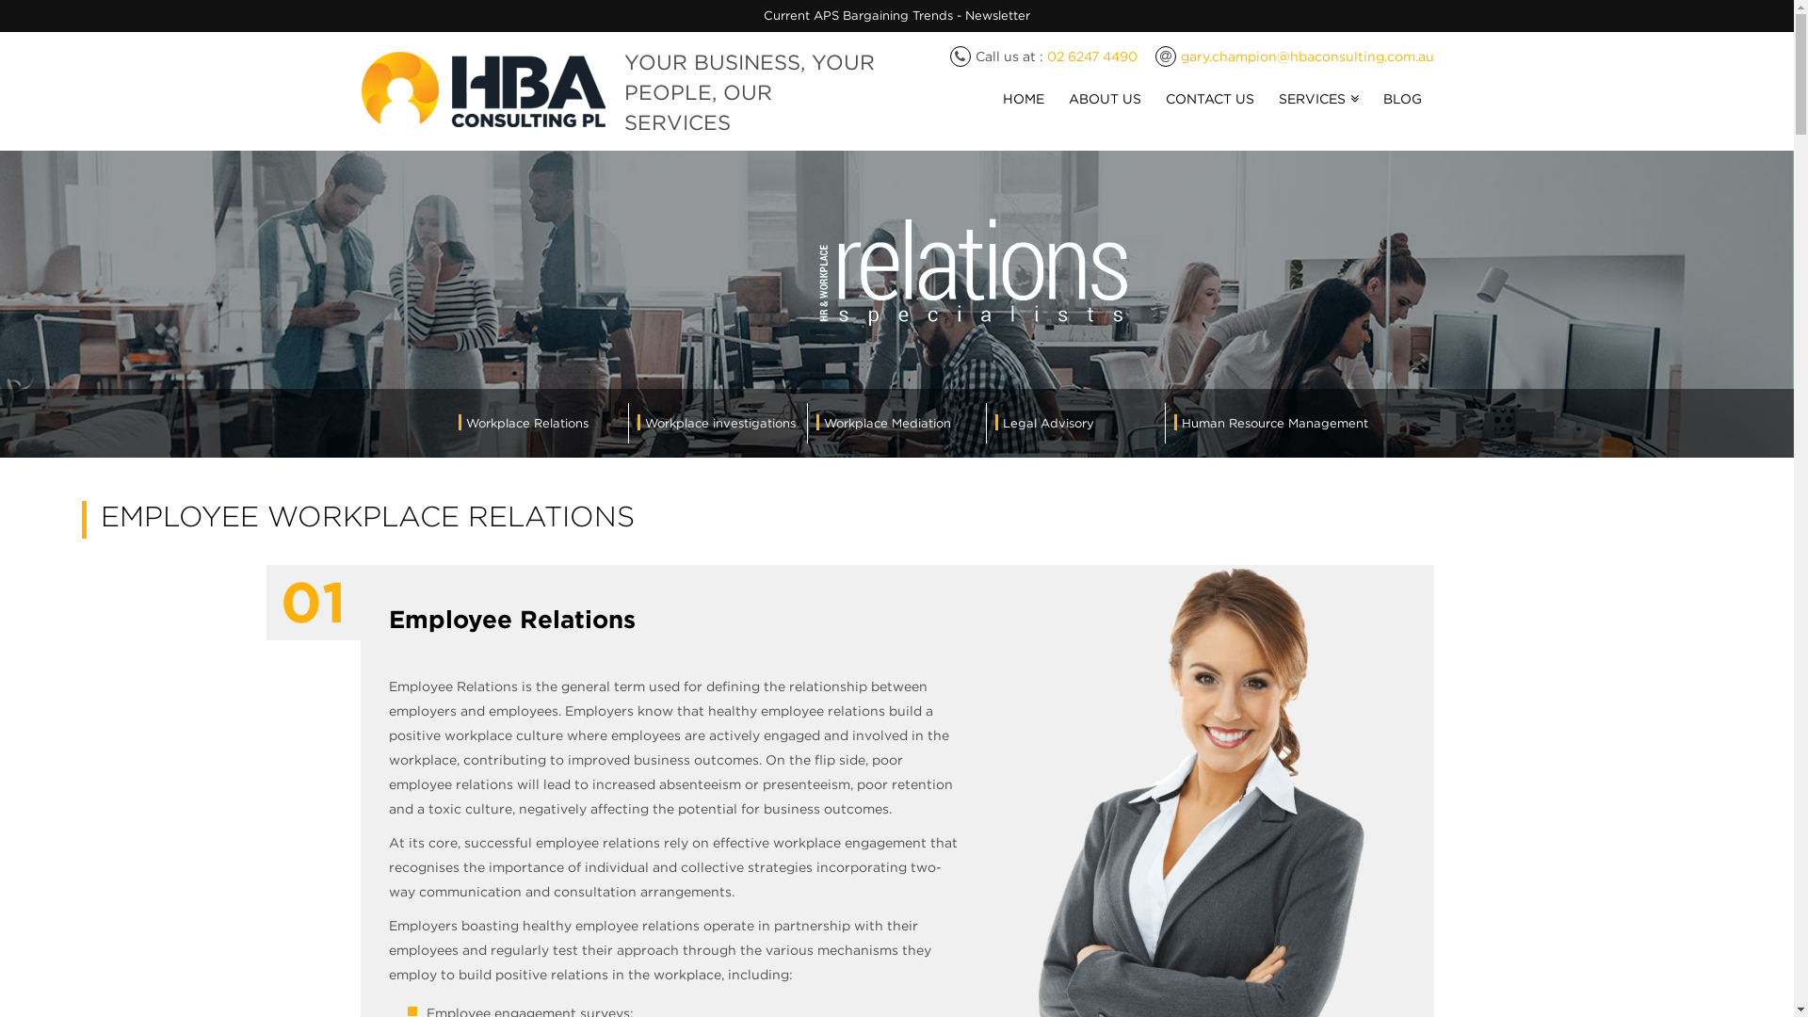 Image resolution: width=1808 pixels, height=1017 pixels. I want to click on gary.champion@hbaconsulting.com.au, so click(1307, 56).